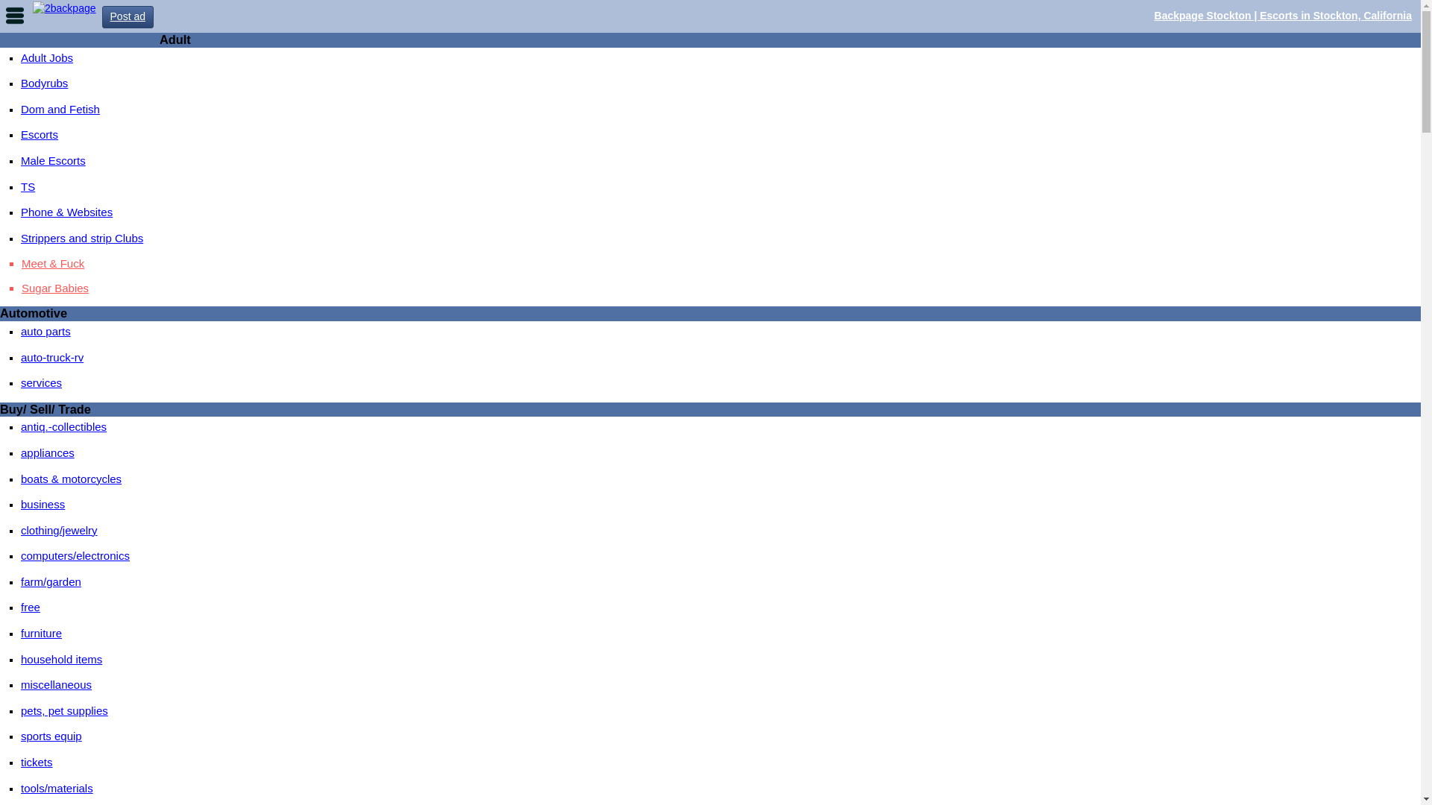  What do you see at coordinates (37, 762) in the screenshot?
I see `tickets` at bounding box center [37, 762].